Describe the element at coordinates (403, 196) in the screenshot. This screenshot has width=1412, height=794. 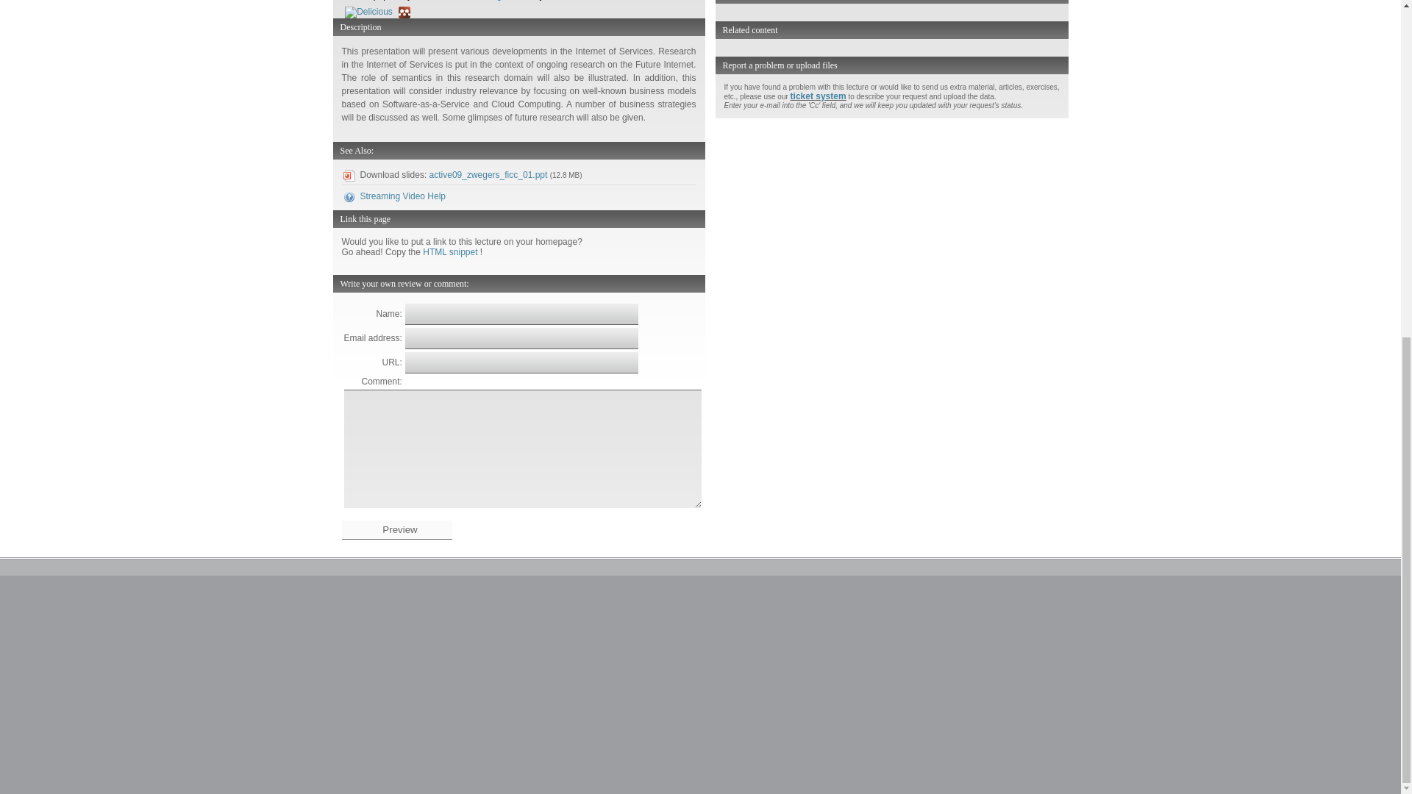
I see `Streaming Video Help` at that location.